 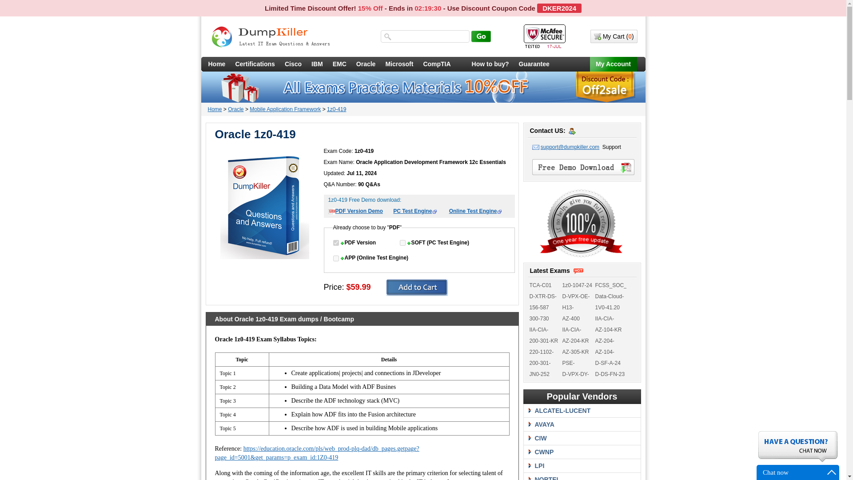 I want to click on Guarantee, so click(x=534, y=64).